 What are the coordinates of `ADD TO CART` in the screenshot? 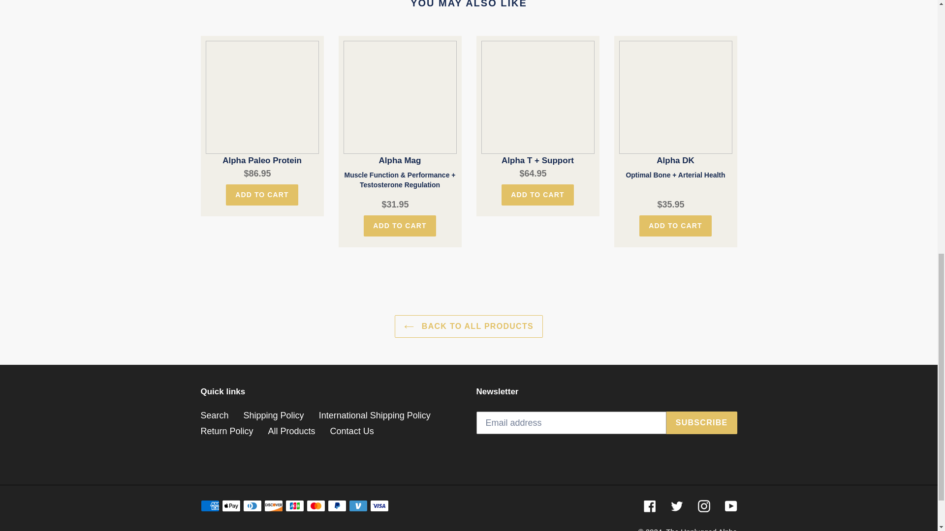 It's located at (675, 226).